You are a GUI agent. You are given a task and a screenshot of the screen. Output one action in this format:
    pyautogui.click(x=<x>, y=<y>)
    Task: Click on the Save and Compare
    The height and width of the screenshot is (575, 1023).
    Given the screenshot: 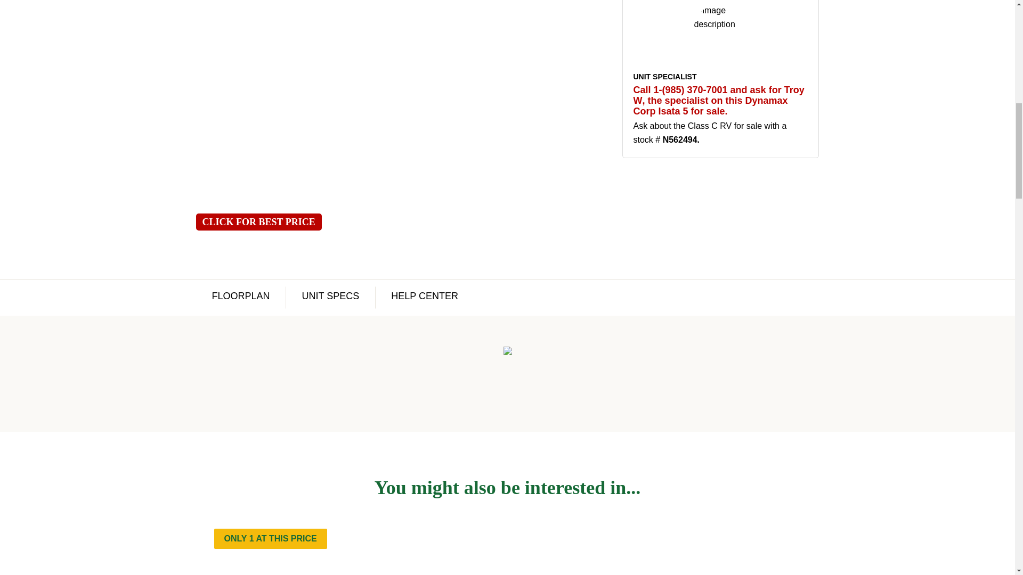 What is the action you would take?
    pyautogui.click(x=802, y=538)
    